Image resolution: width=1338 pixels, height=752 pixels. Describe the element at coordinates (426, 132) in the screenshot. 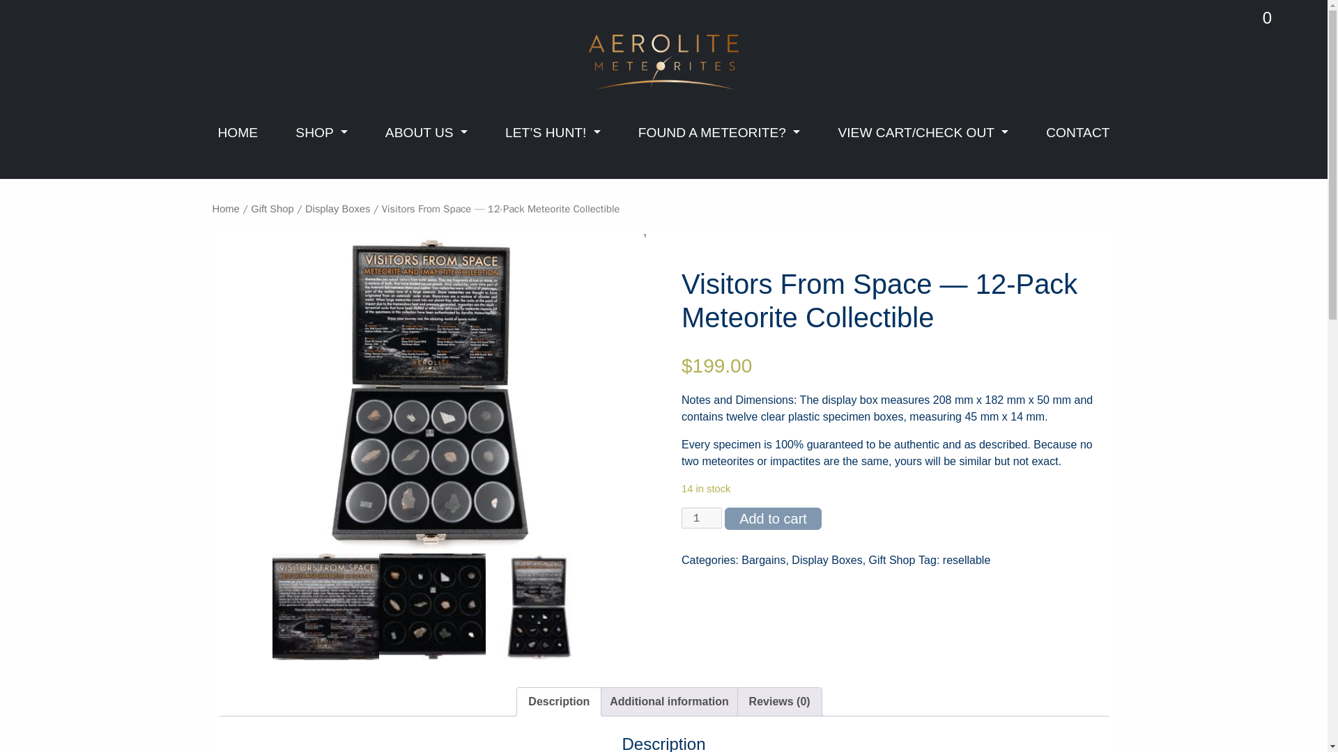

I see `ABOUT US` at that location.